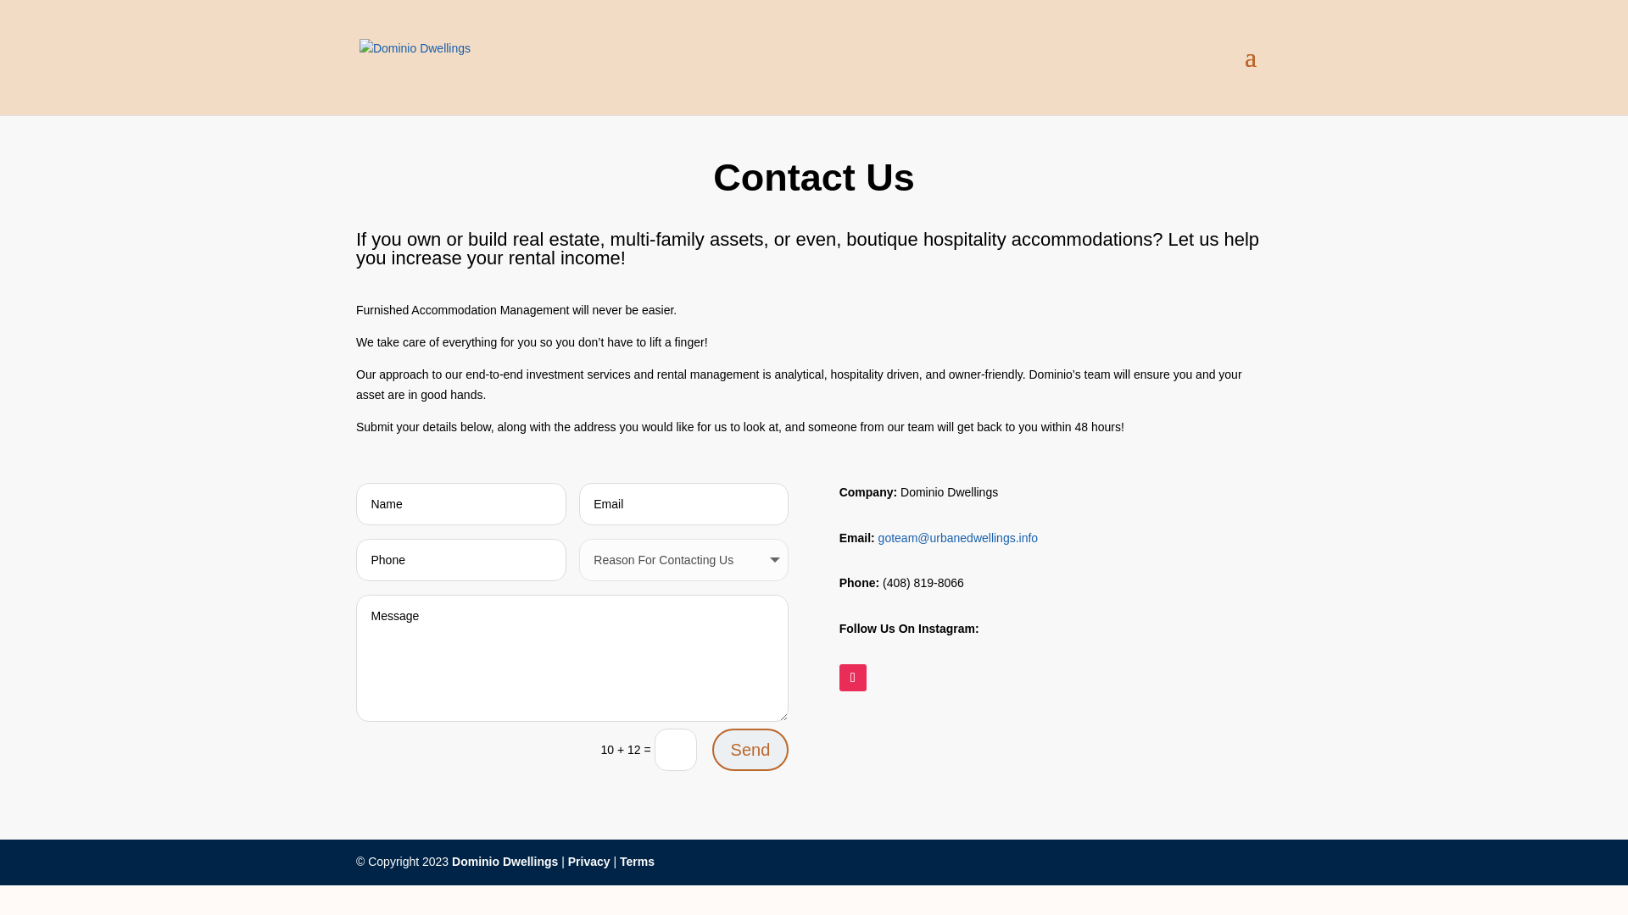  Describe the element at coordinates (589, 861) in the screenshot. I see `Privacy` at that location.